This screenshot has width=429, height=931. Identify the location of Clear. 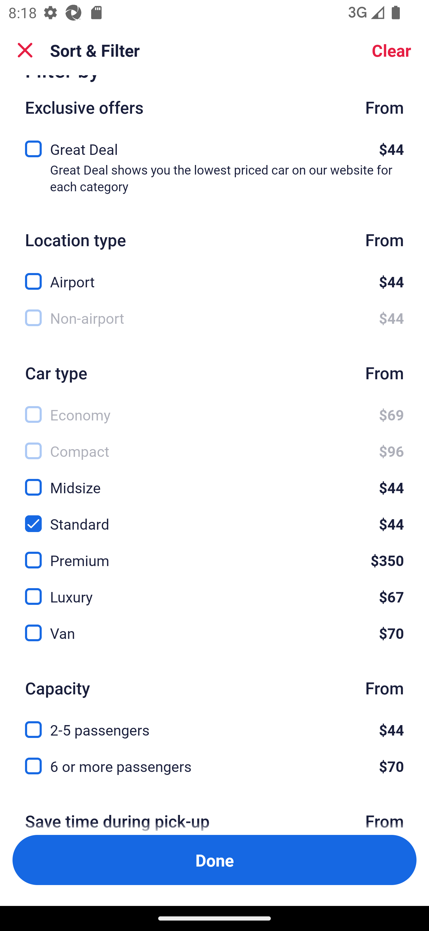
(391, 50).